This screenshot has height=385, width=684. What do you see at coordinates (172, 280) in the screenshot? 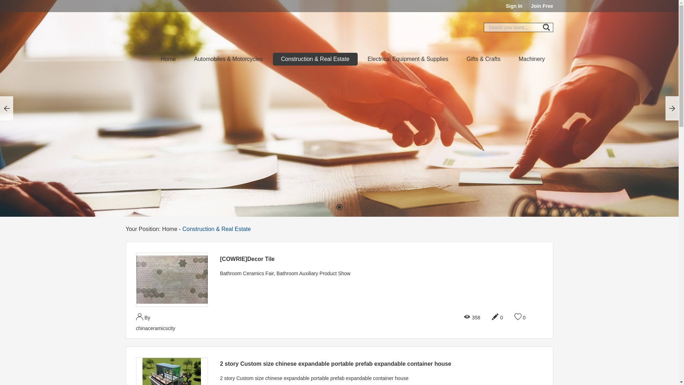
I see `[COWRIE]Decor Tile` at bounding box center [172, 280].